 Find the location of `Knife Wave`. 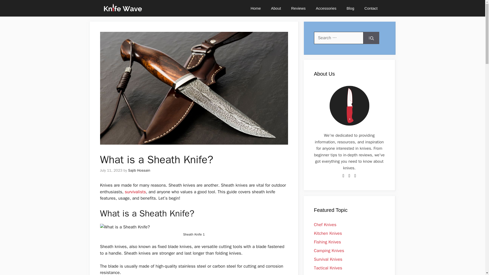

Knife Wave is located at coordinates (122, 8).